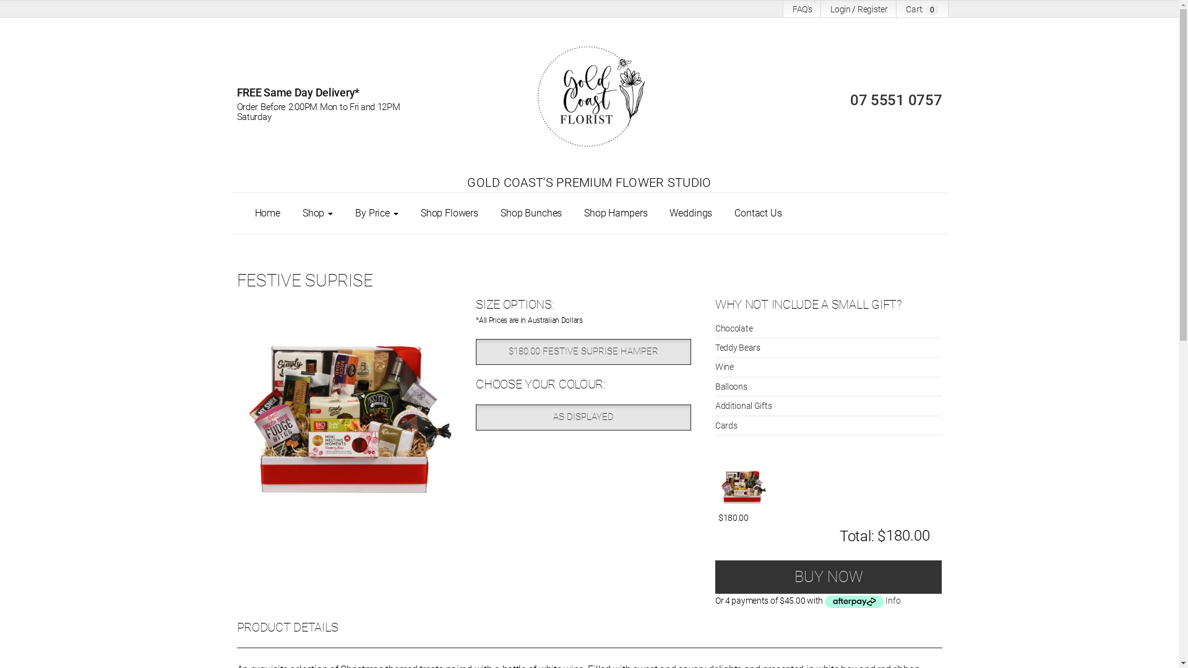  Describe the element at coordinates (350, 411) in the screenshot. I see `Festive Suprise` at that location.